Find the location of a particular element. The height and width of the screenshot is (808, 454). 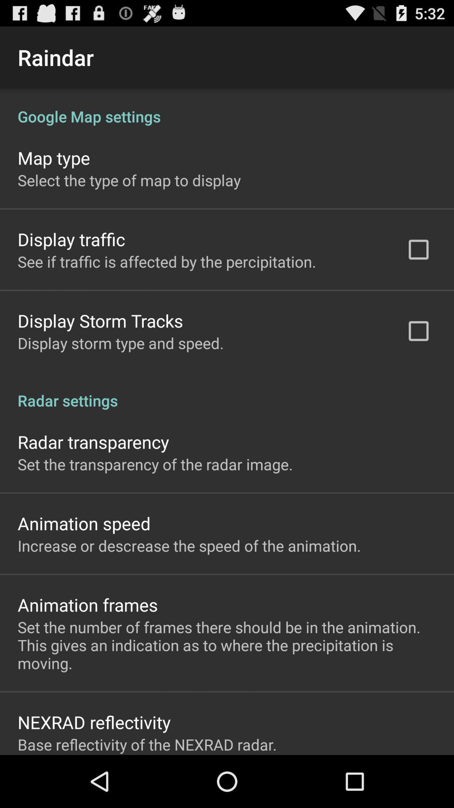

open the item above radar transparency app is located at coordinates (227, 391).